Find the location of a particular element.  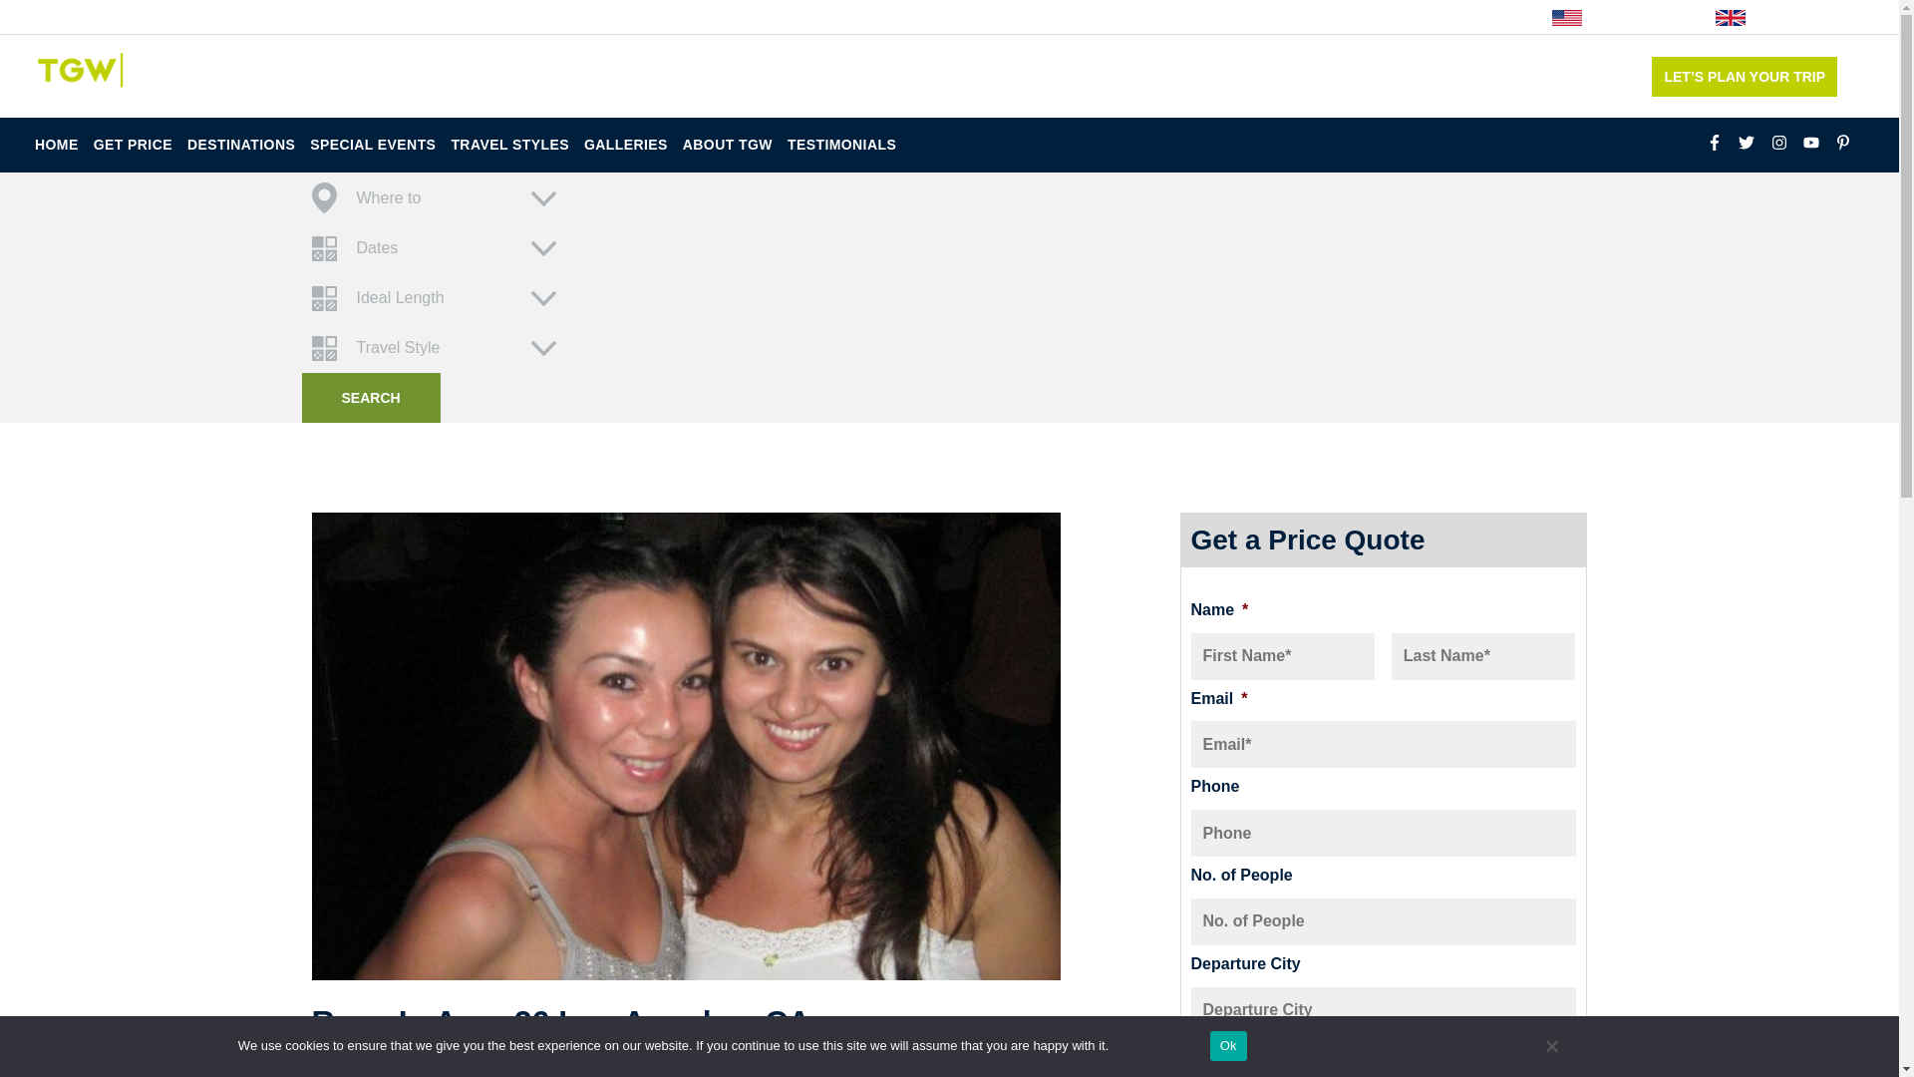

Links is located at coordinates (532, 16).